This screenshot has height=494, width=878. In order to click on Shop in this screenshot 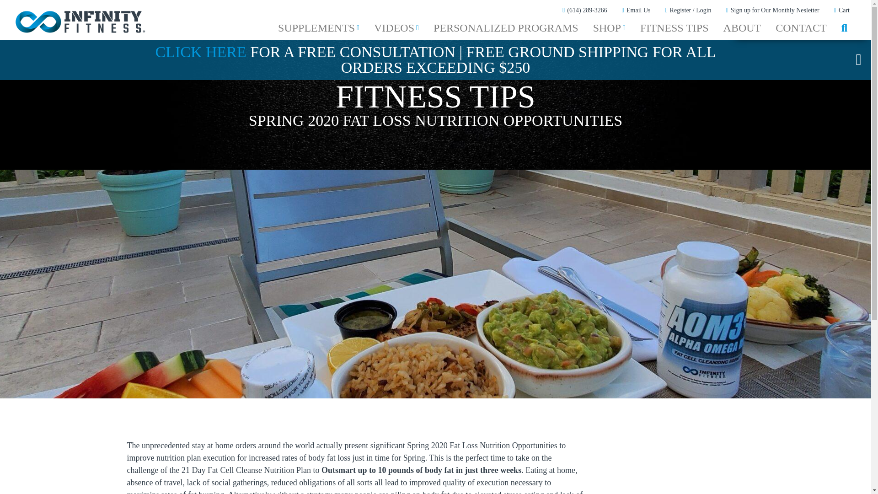, I will do `click(609, 27)`.